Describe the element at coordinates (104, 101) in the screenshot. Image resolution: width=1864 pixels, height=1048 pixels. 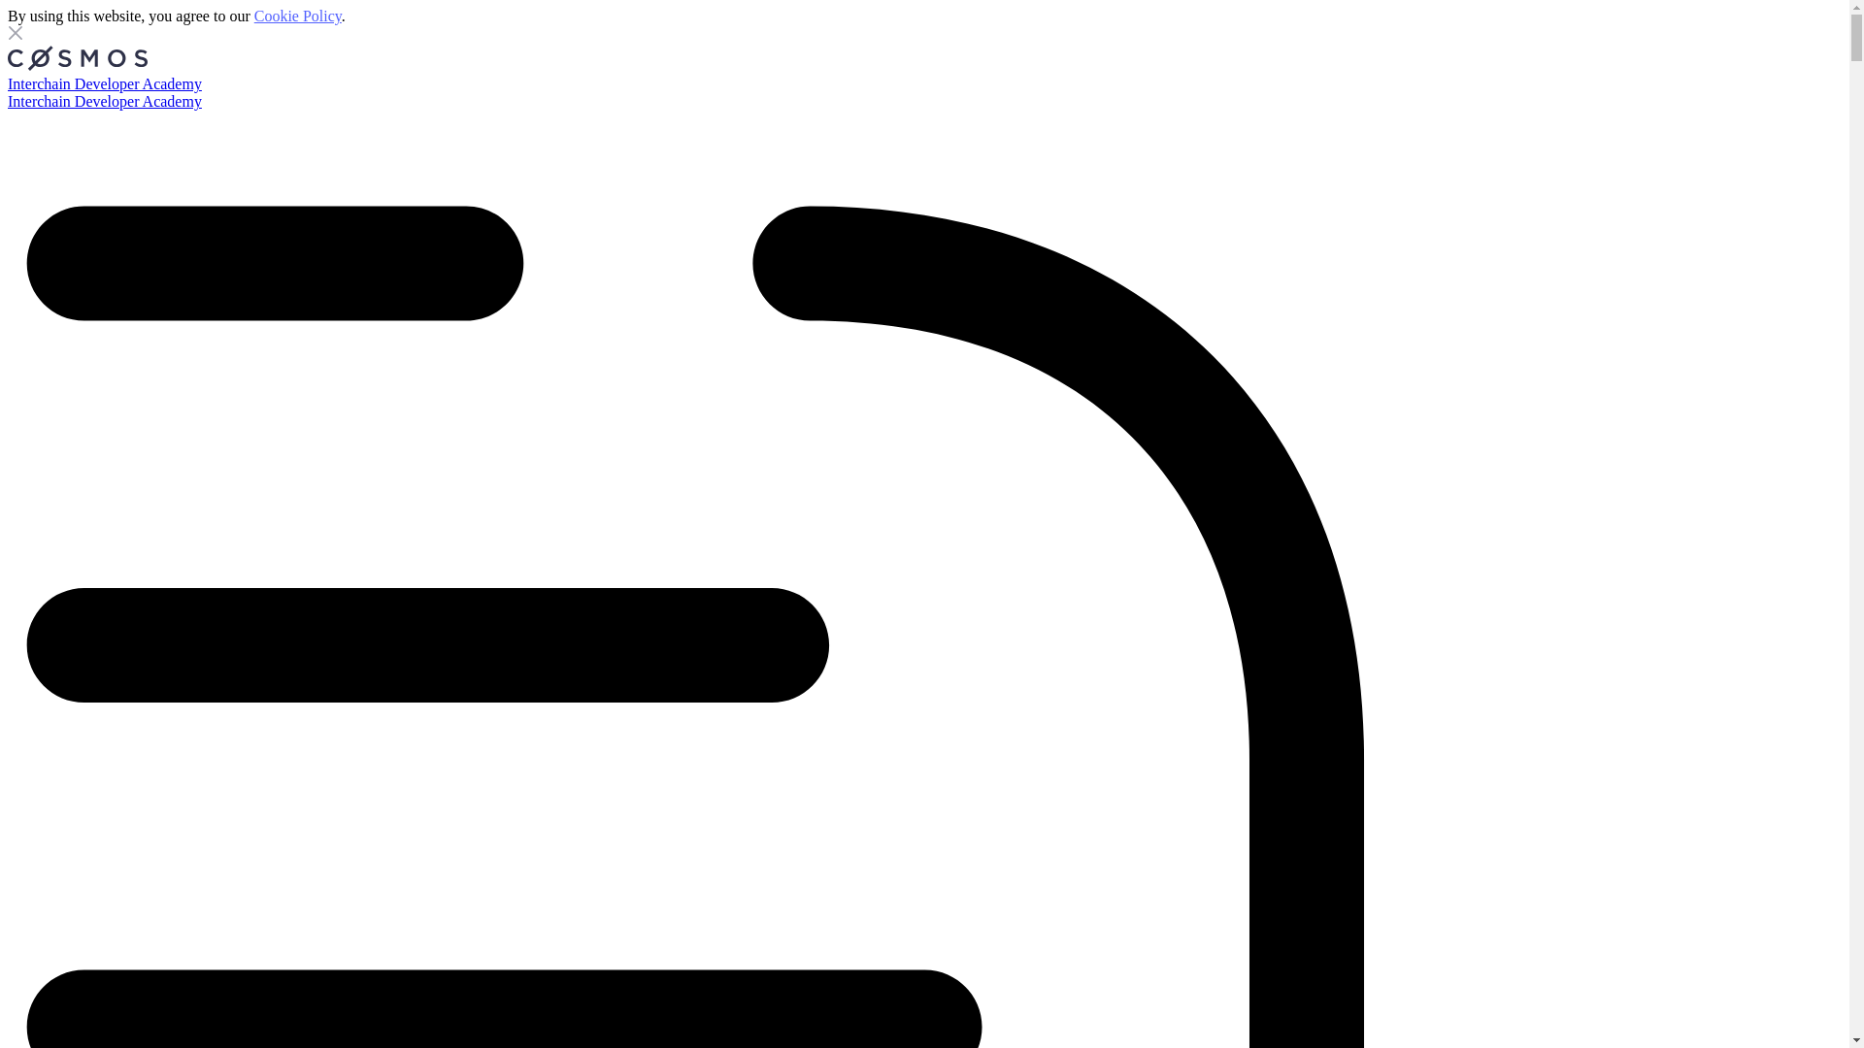
I see `Interchain Developer Academy` at that location.